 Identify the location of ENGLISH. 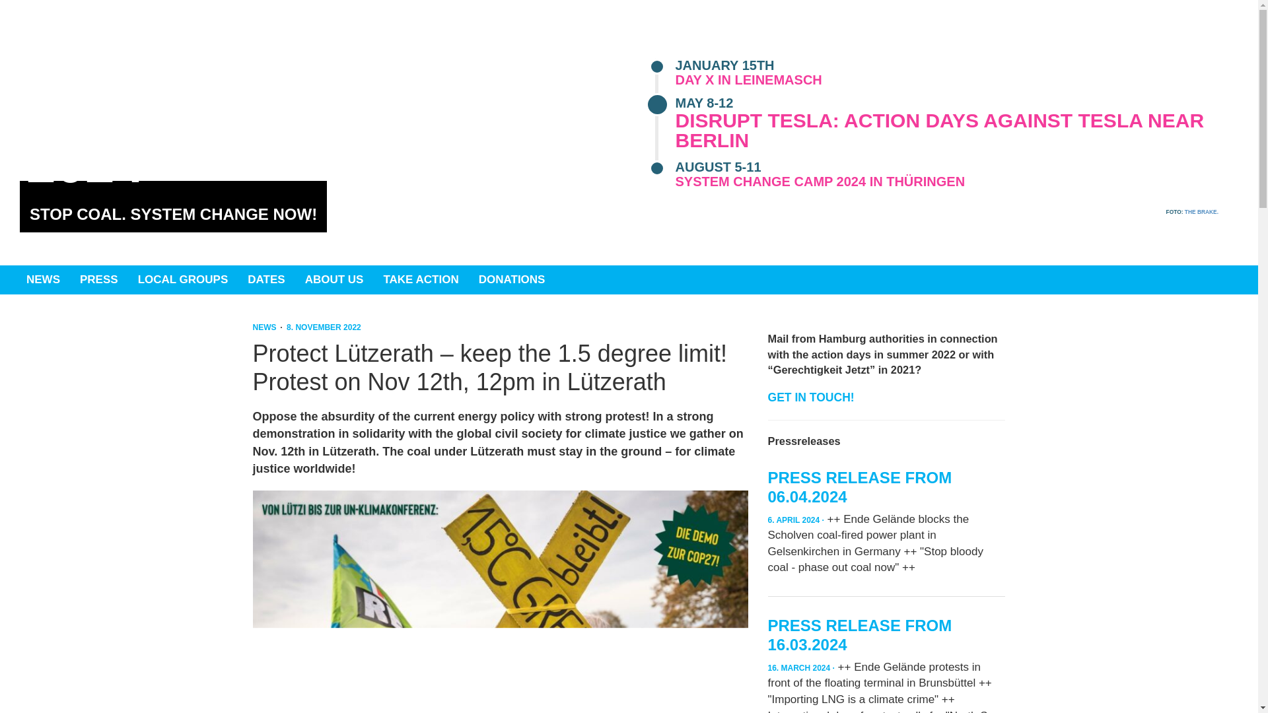
(845, 28).